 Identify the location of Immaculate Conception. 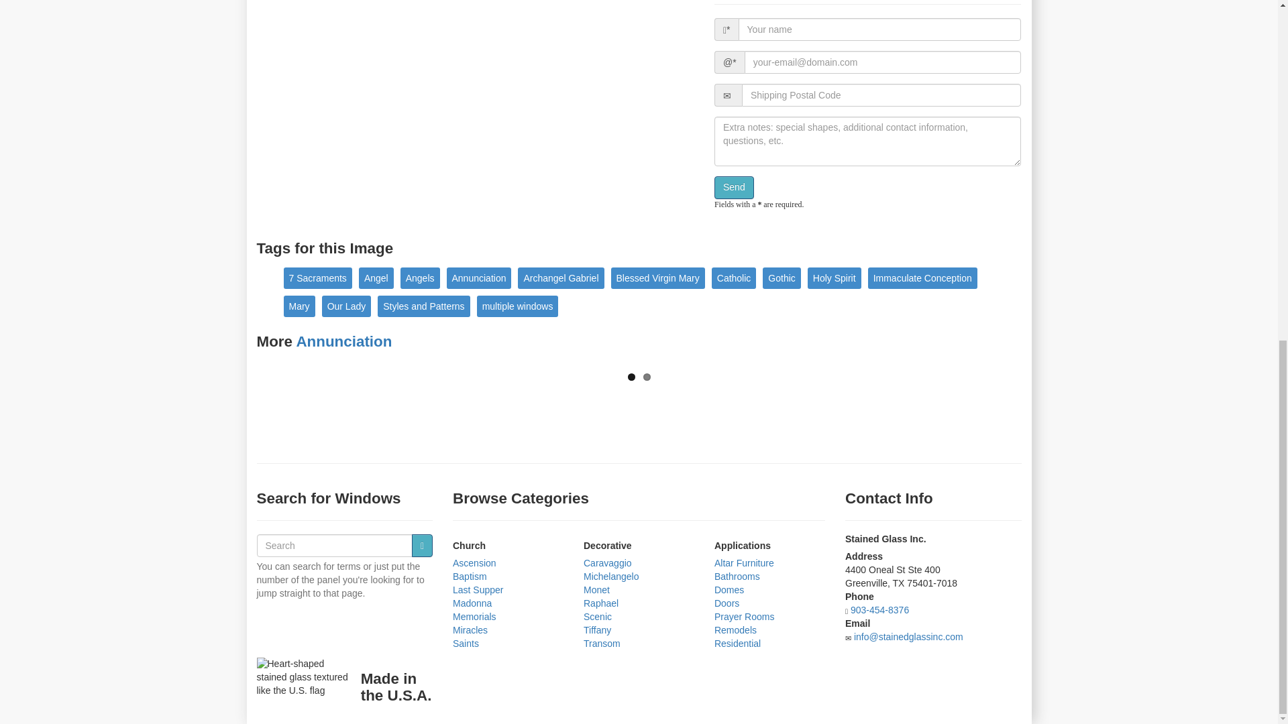
(923, 278).